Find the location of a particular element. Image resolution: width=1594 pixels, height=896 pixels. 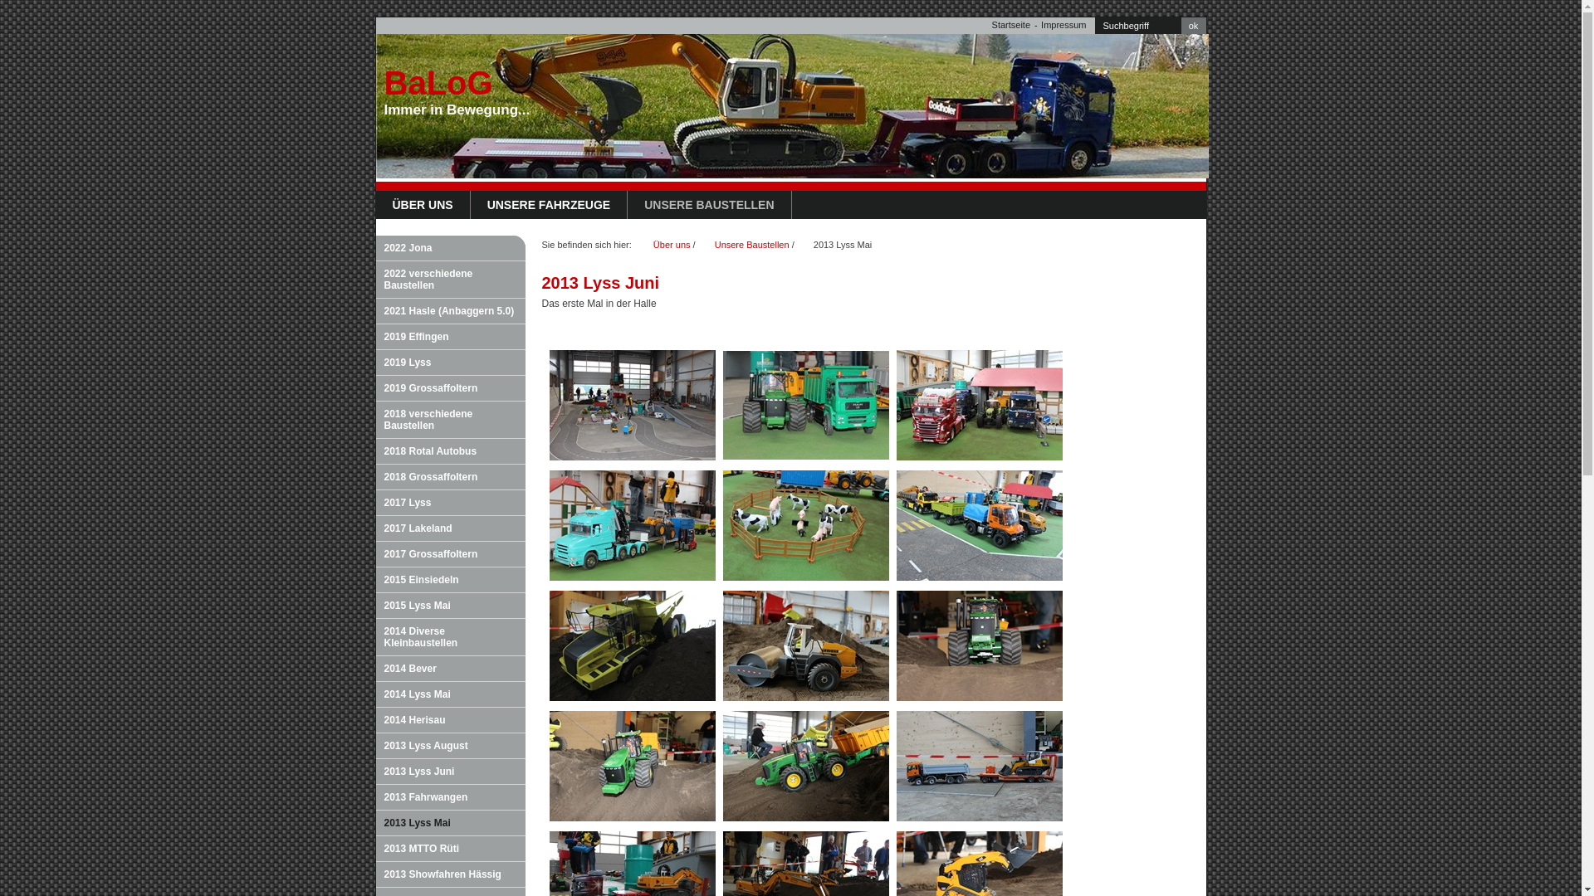

Impressum is located at coordinates (1063, 25).